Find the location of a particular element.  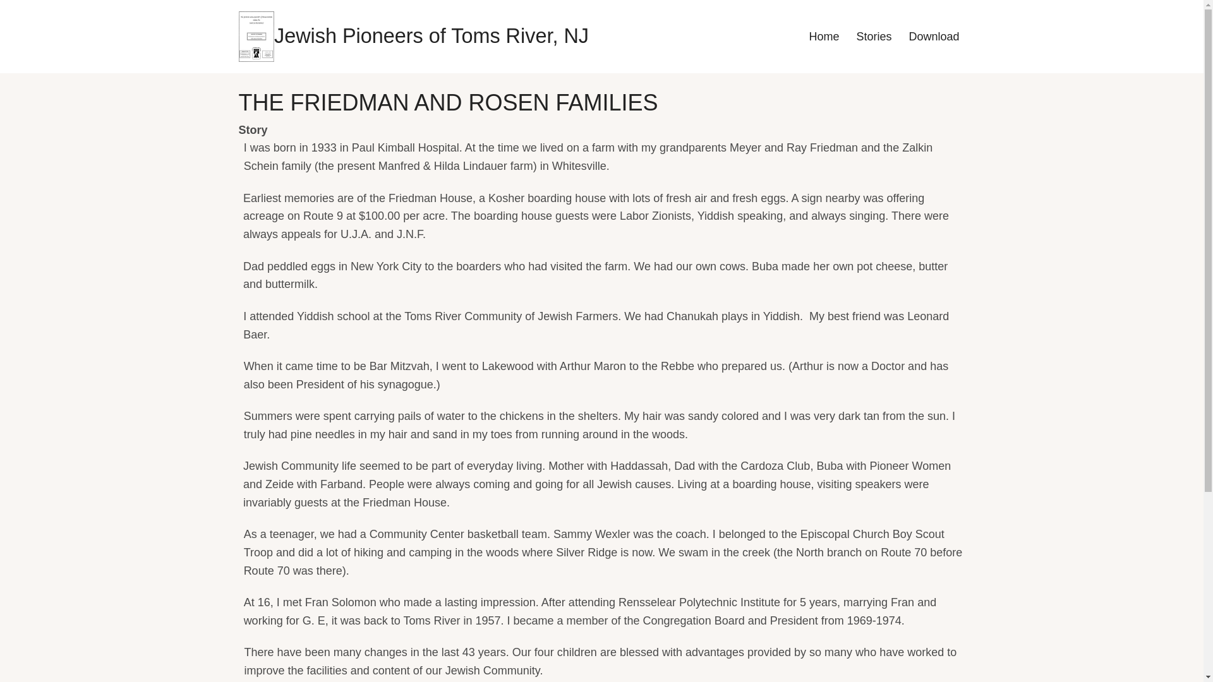

Home is located at coordinates (824, 37).